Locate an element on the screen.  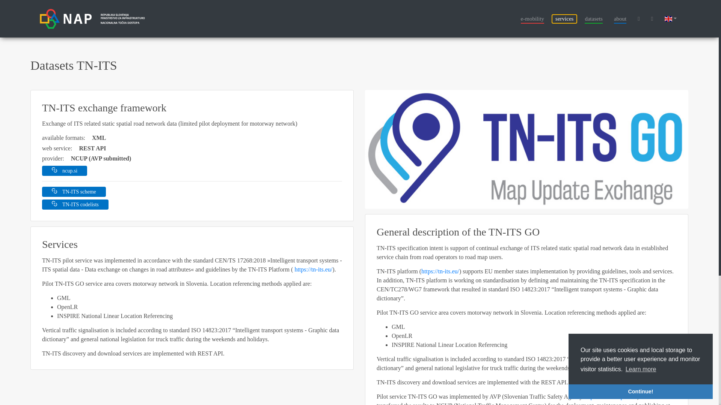
Continue! is located at coordinates (641, 391).